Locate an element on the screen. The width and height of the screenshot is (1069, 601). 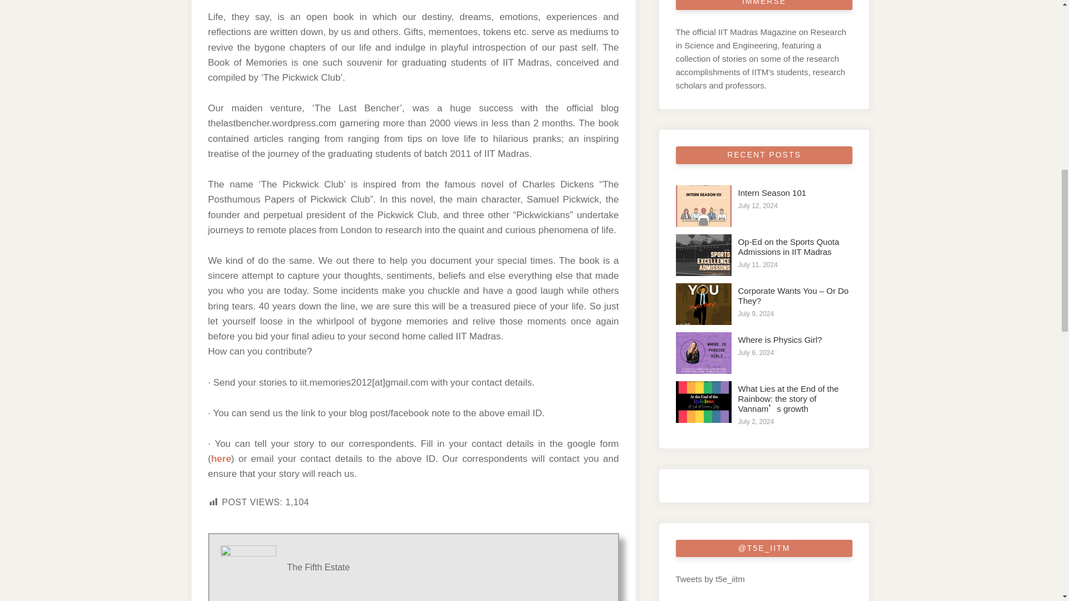
here is located at coordinates (220, 459).